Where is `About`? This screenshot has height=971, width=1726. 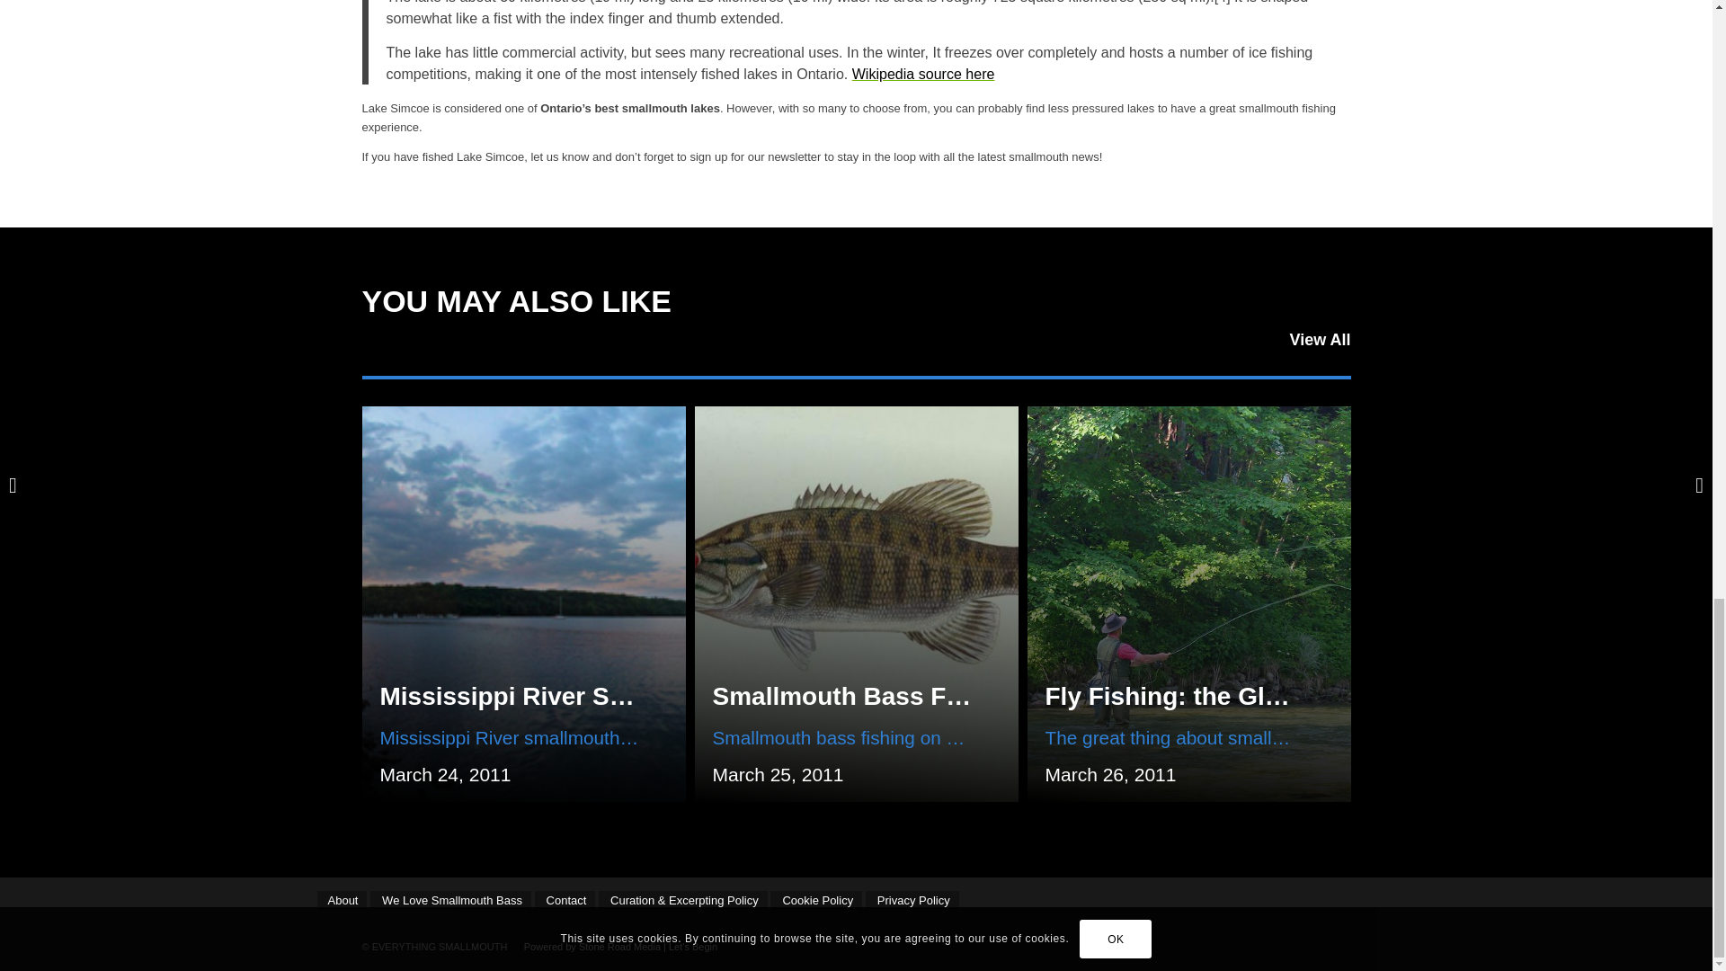
About is located at coordinates (341, 900).